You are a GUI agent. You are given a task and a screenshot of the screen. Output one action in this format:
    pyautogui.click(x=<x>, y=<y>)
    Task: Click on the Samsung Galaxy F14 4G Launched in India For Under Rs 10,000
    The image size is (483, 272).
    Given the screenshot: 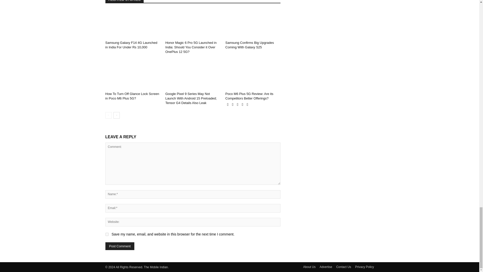 What is the action you would take?
    pyautogui.click(x=131, y=45)
    